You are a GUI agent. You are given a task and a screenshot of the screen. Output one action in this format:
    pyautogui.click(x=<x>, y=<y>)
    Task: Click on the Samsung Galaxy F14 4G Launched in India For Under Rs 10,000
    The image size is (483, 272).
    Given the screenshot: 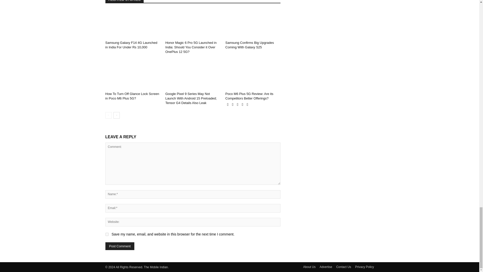 What is the action you would take?
    pyautogui.click(x=131, y=45)
    